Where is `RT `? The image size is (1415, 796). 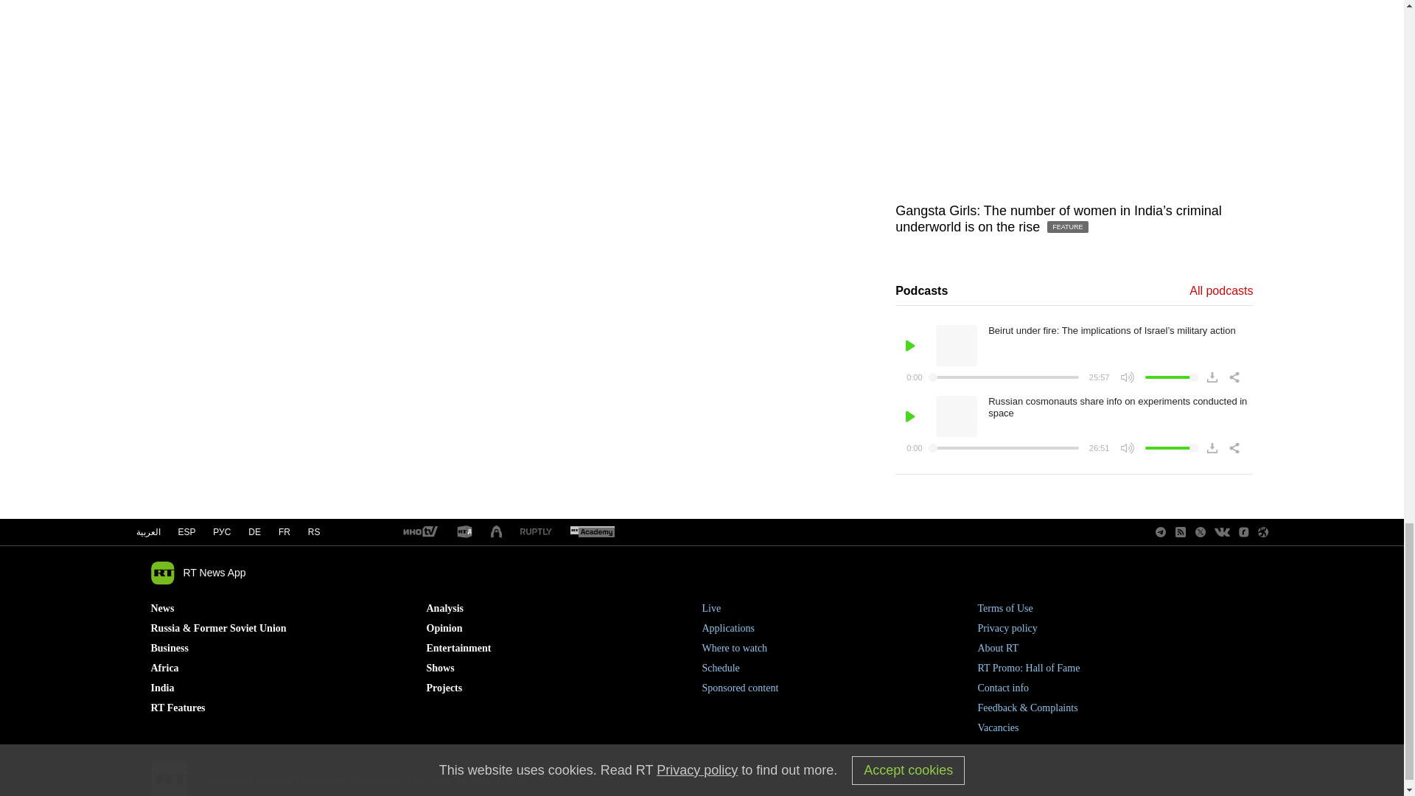
RT  is located at coordinates (464, 532).